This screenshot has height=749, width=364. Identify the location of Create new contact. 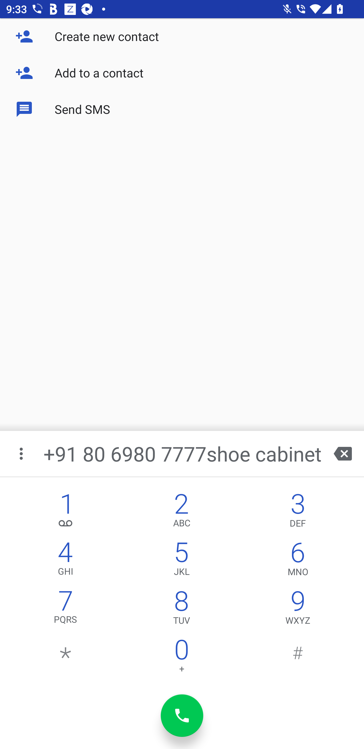
(182, 36).